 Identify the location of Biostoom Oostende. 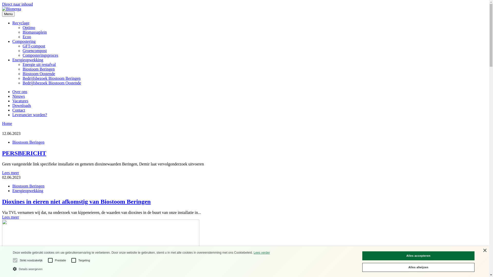
(39, 74).